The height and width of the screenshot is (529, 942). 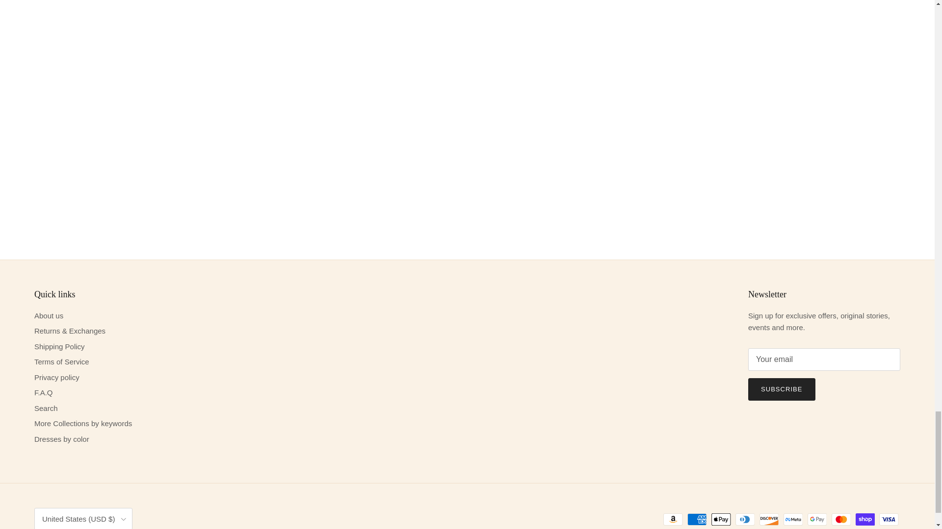 I want to click on Visa, so click(x=889, y=519).